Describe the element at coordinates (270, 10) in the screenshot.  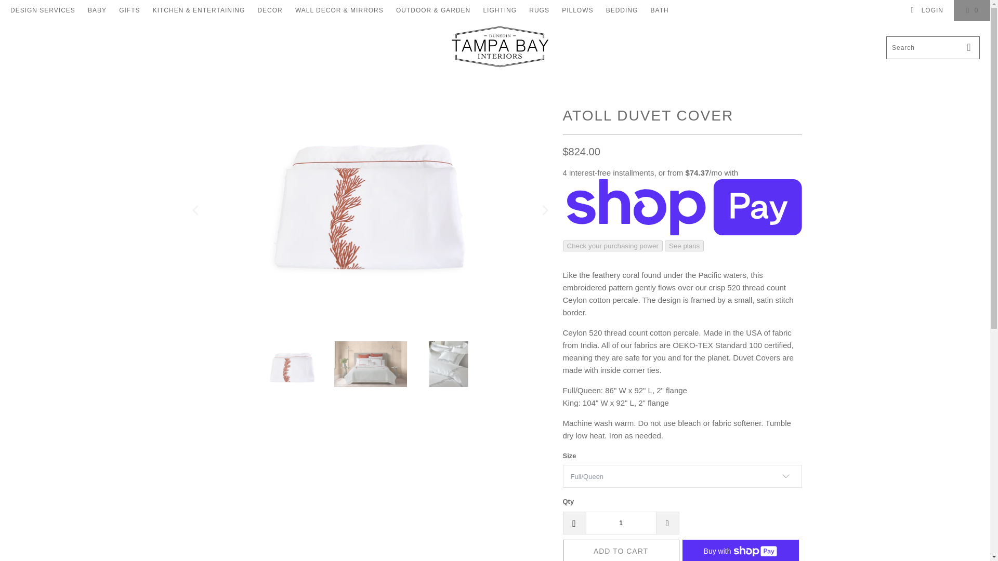
I see `DECOR` at that location.